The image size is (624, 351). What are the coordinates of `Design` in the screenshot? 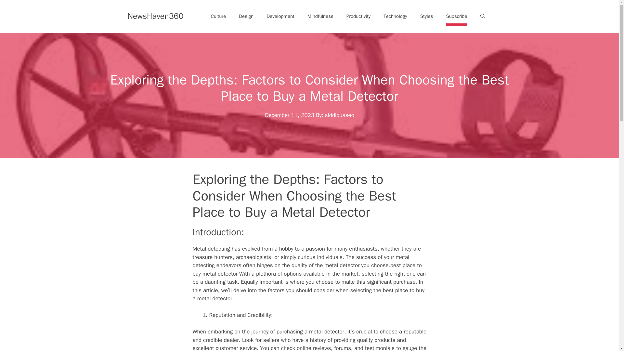 It's located at (246, 16).